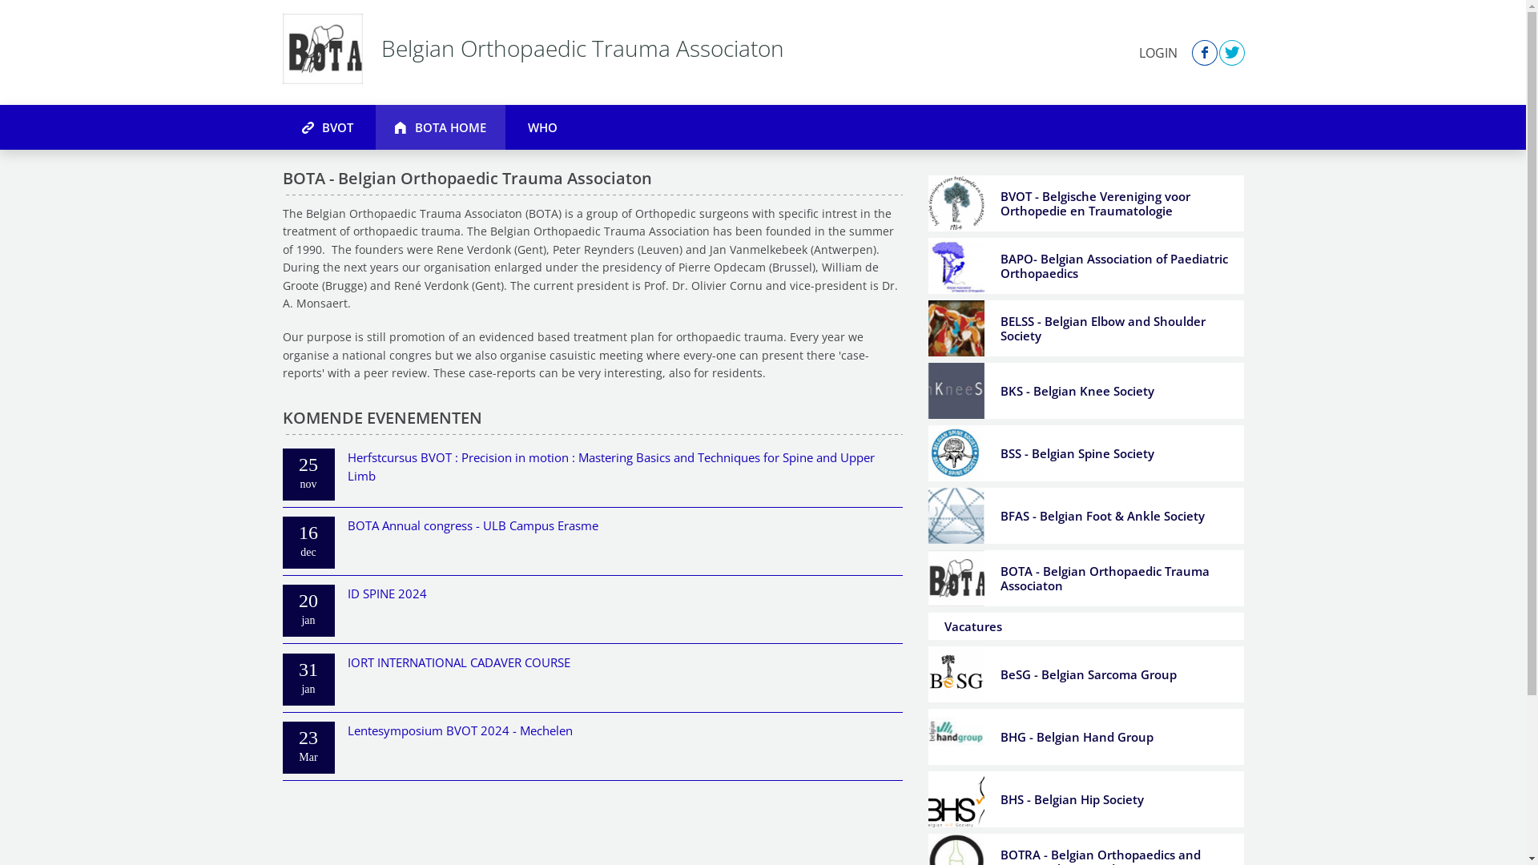 The height and width of the screenshot is (865, 1538). What do you see at coordinates (1204, 52) in the screenshot?
I see `FACEBOOK` at bounding box center [1204, 52].